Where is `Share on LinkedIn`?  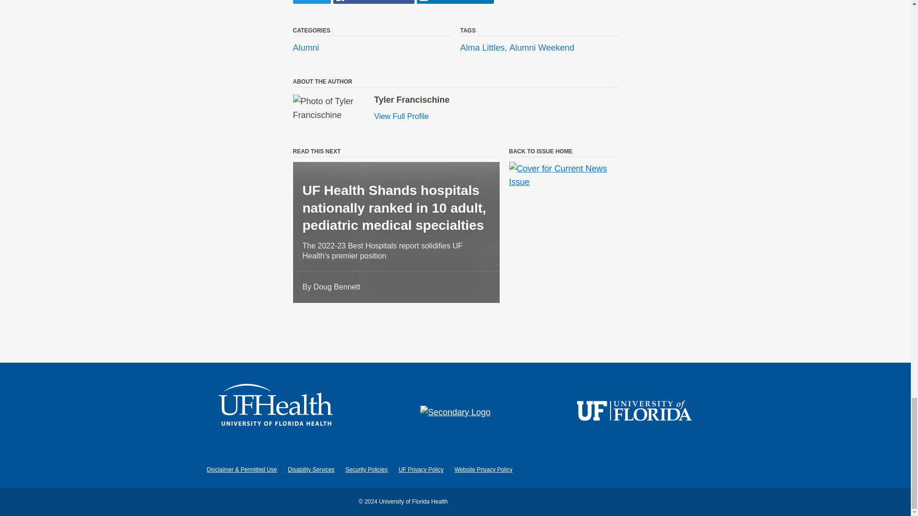
Share on LinkedIn is located at coordinates (455, 2).